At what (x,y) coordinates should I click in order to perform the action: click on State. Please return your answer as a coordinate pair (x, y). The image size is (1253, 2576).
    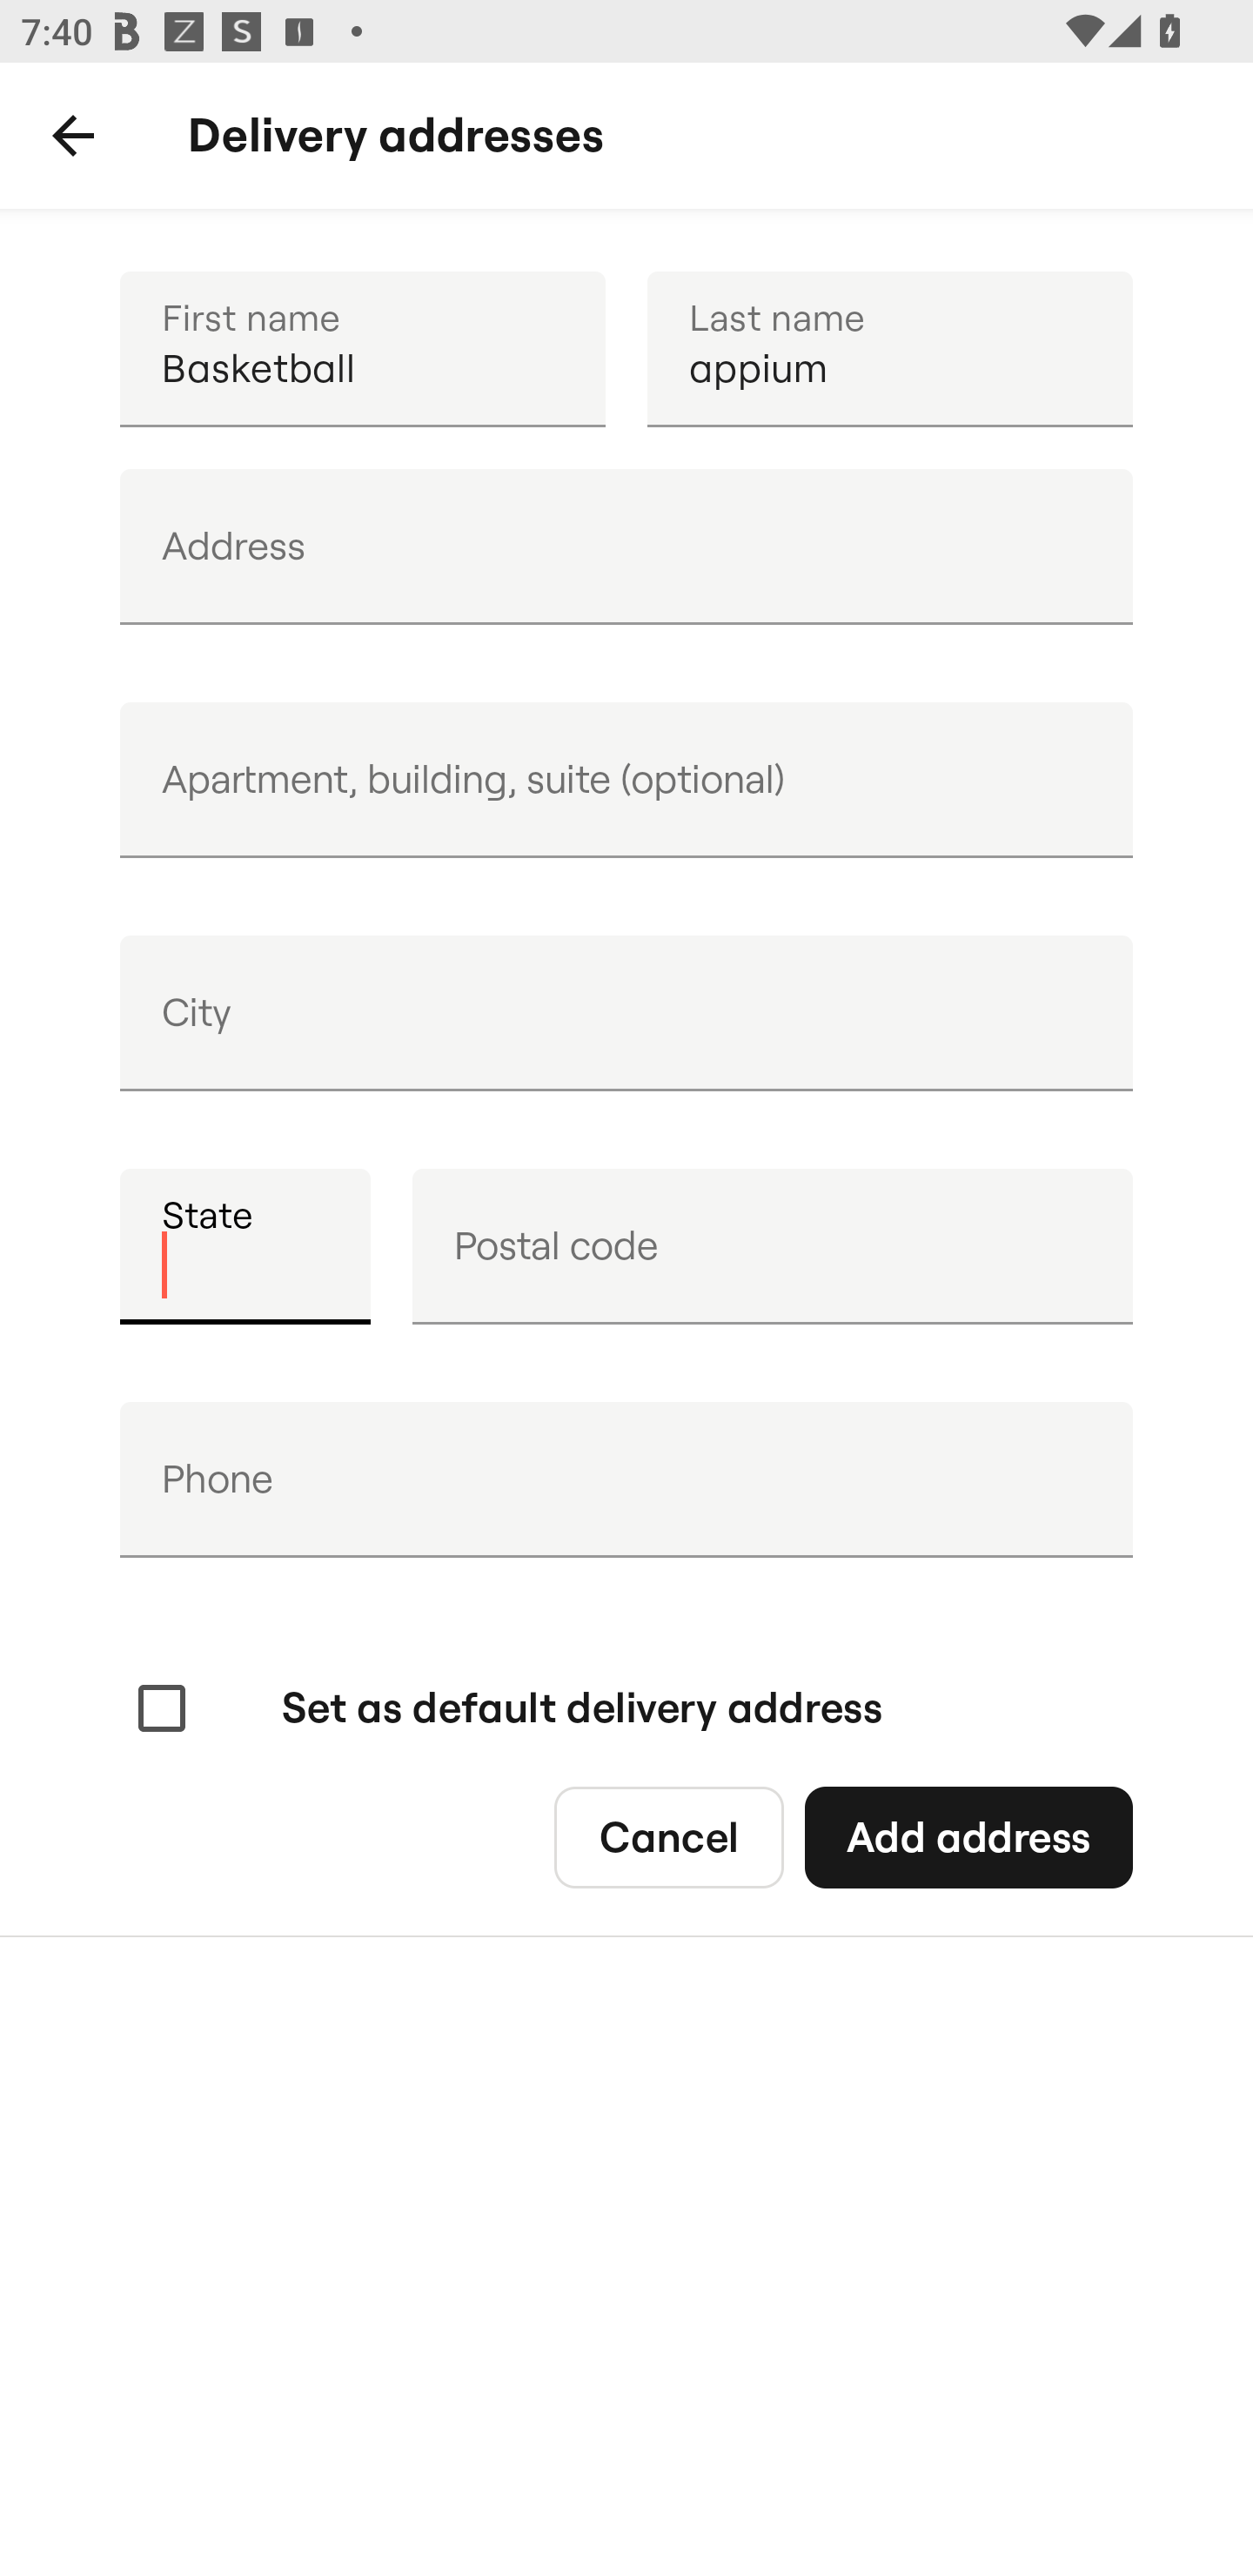
    Looking at the image, I should click on (245, 1246).